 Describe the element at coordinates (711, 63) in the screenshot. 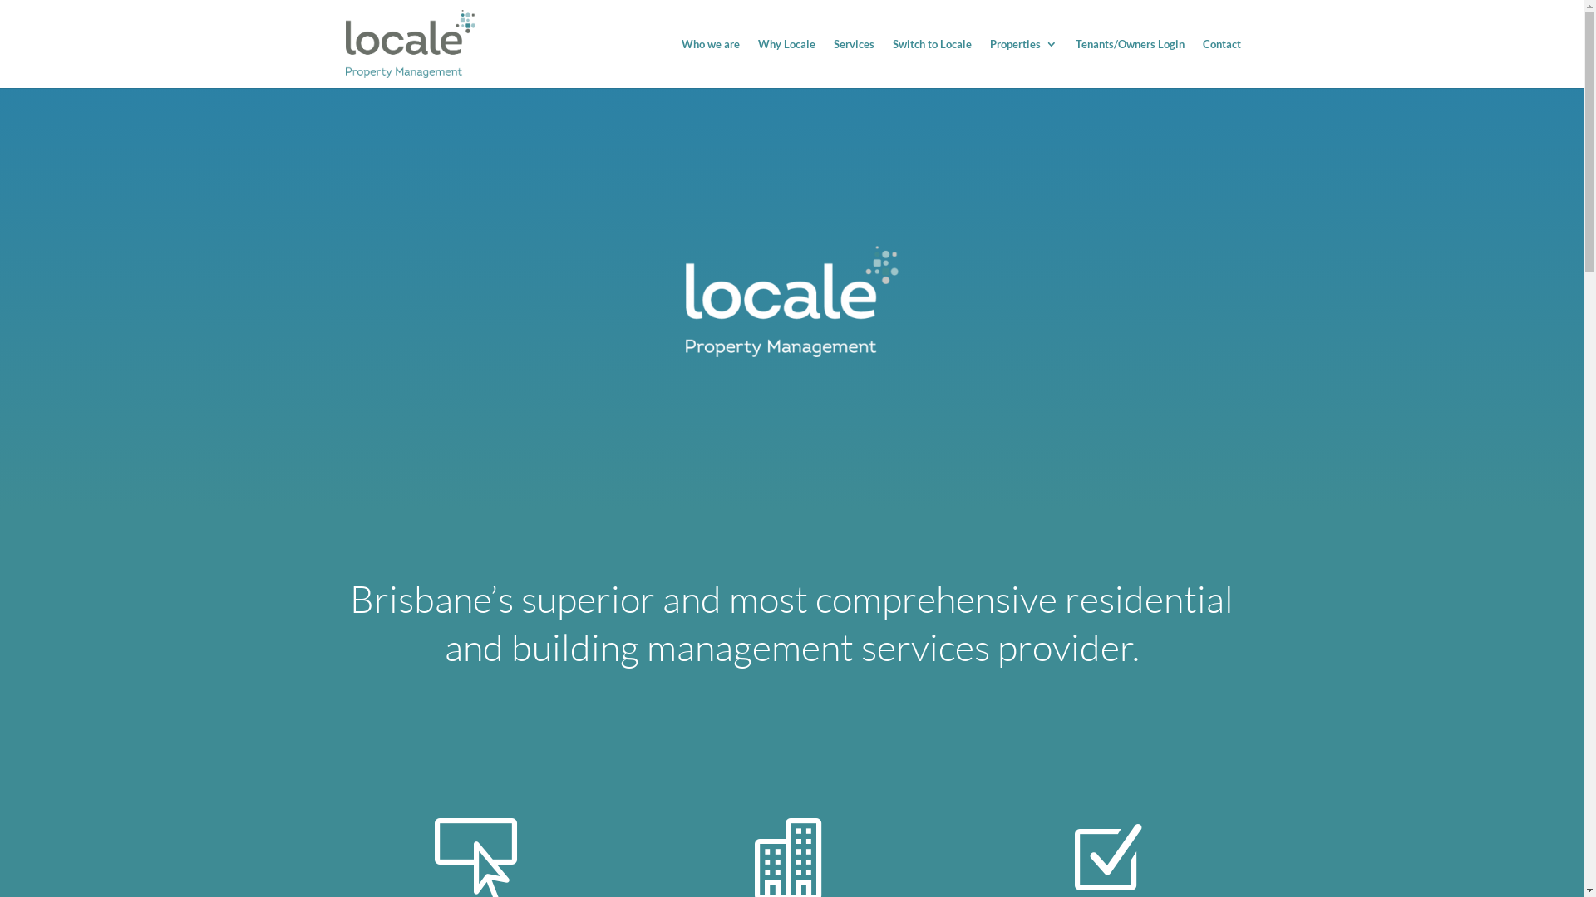

I see `Who we are` at that location.